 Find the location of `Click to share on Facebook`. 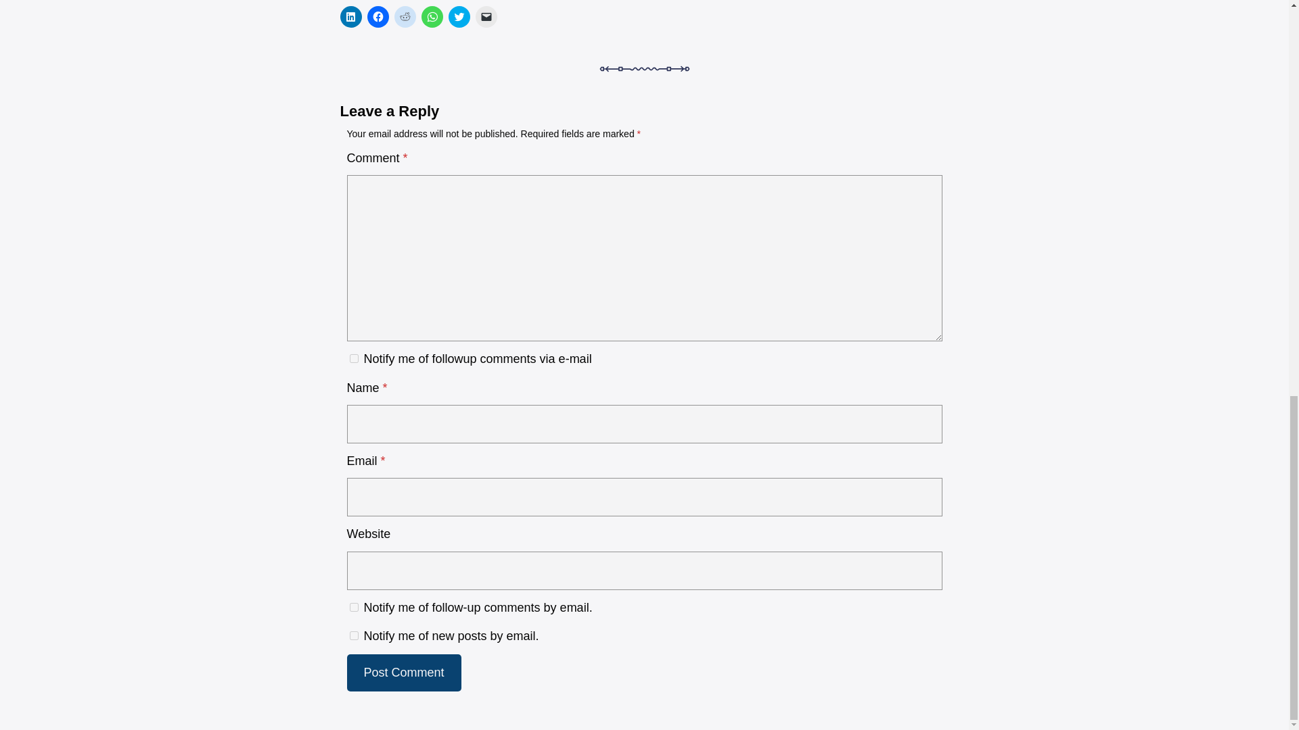

Click to share on Facebook is located at coordinates (378, 16).